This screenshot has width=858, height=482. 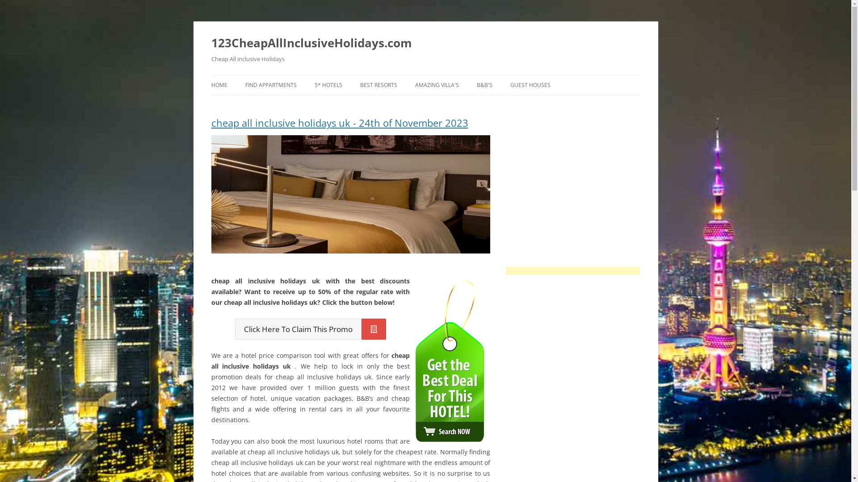 What do you see at coordinates (484, 85) in the screenshot?
I see `B&B'S` at bounding box center [484, 85].